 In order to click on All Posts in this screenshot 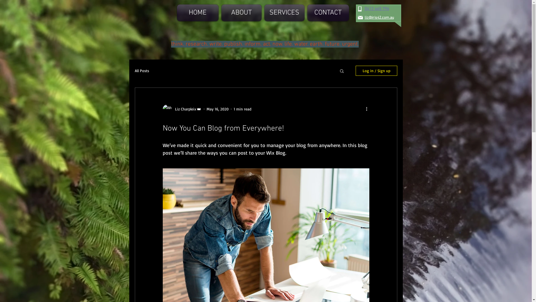, I will do `click(142, 70)`.